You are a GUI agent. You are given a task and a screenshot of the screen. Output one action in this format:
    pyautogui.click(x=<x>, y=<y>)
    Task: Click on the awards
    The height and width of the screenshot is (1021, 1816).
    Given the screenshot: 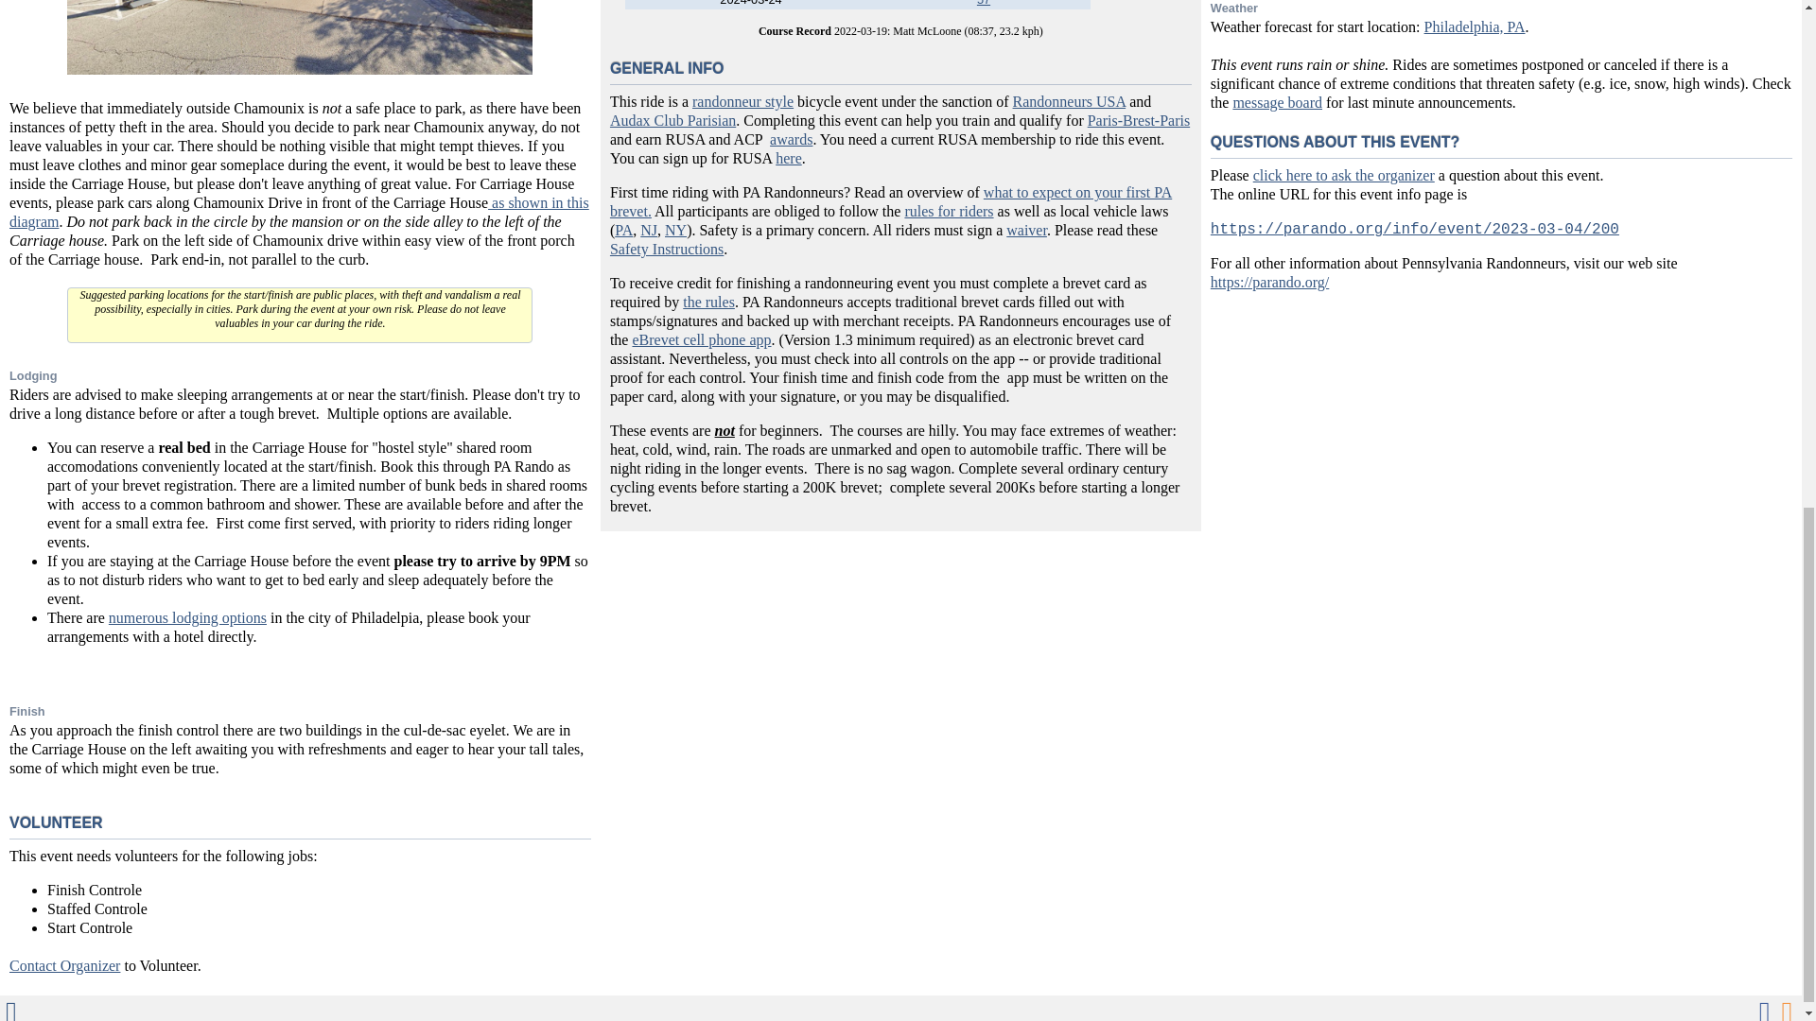 What is the action you would take?
    pyautogui.click(x=791, y=139)
    